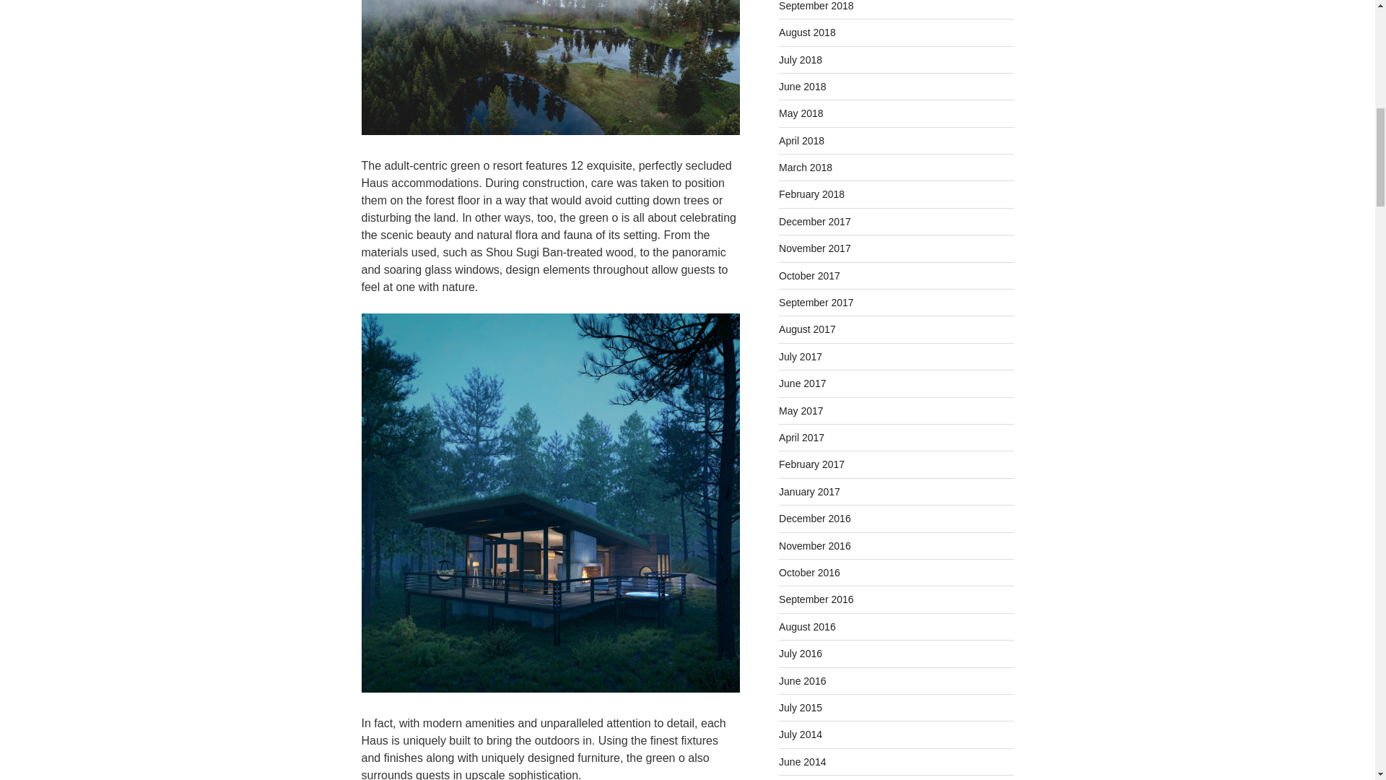  I want to click on August 2018, so click(807, 32).